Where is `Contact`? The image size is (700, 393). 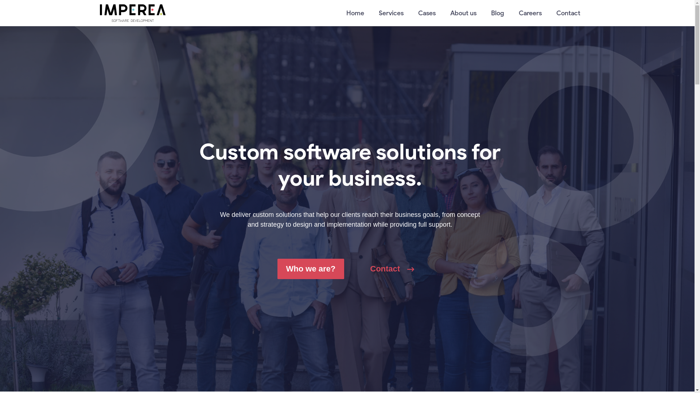 Contact is located at coordinates (392, 269).